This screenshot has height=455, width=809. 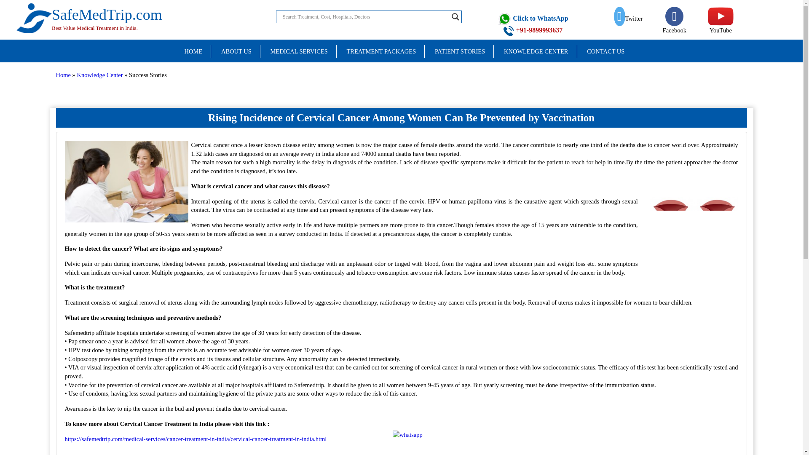 I want to click on HOME, so click(x=674, y=24).